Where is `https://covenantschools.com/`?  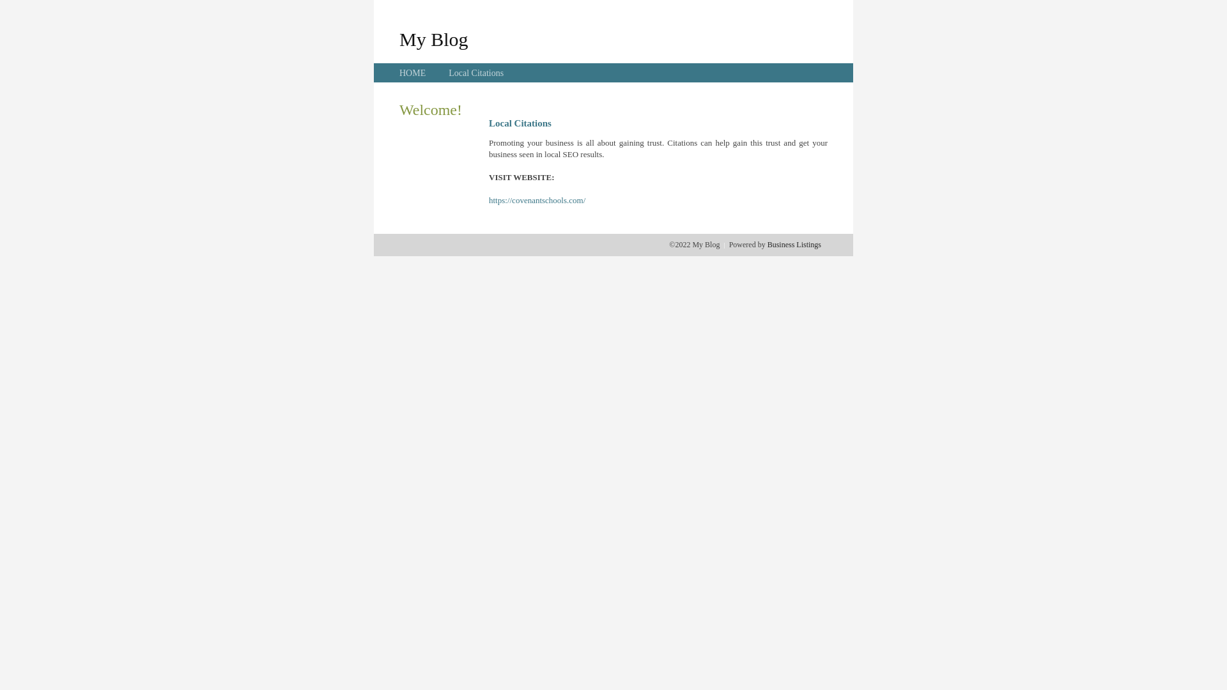
https://covenantschools.com/ is located at coordinates (537, 201).